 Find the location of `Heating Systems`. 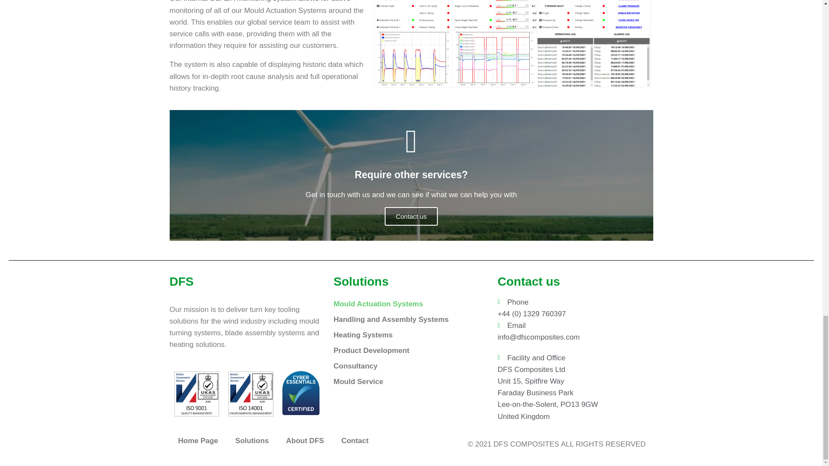

Heating Systems is located at coordinates (407, 335).